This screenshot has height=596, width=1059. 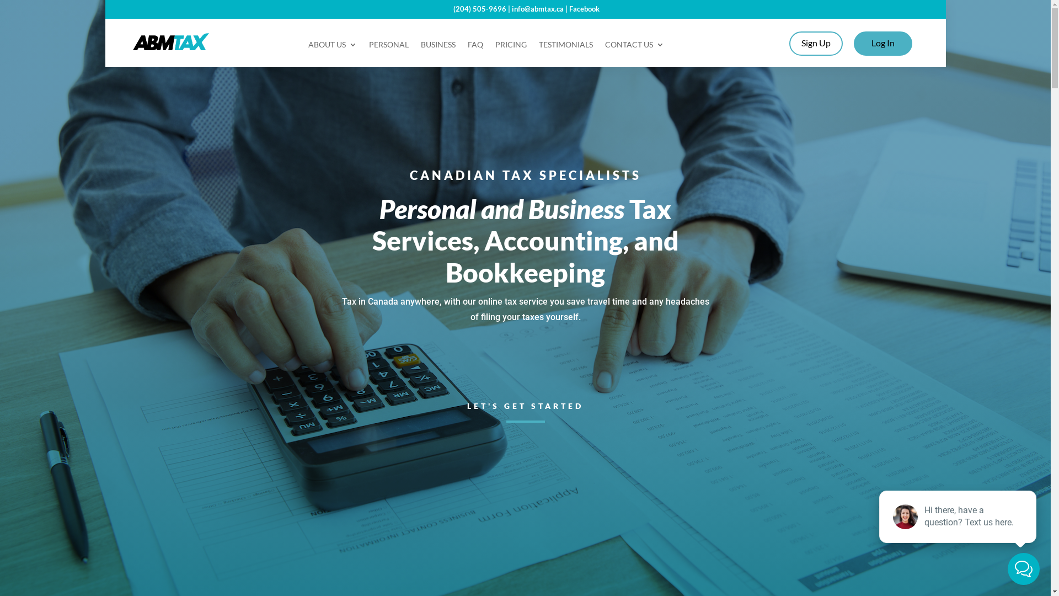 I want to click on LET'S GET STARTED, so click(x=525, y=406).